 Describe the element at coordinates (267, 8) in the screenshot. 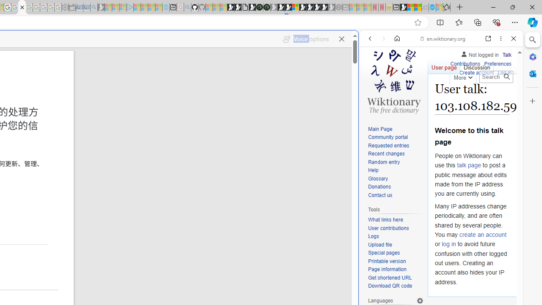

I see `Future Focus Report 2024` at that location.